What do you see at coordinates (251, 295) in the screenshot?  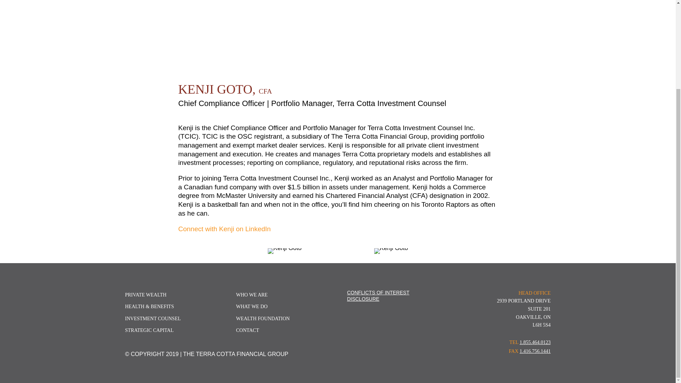 I see `WHO WE ARE` at bounding box center [251, 295].